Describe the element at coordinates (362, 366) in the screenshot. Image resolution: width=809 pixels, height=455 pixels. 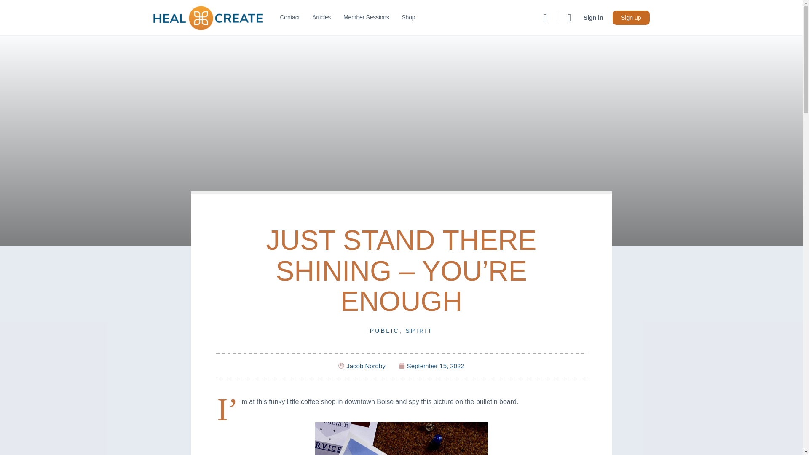
I see `Jacob Nordby` at that location.